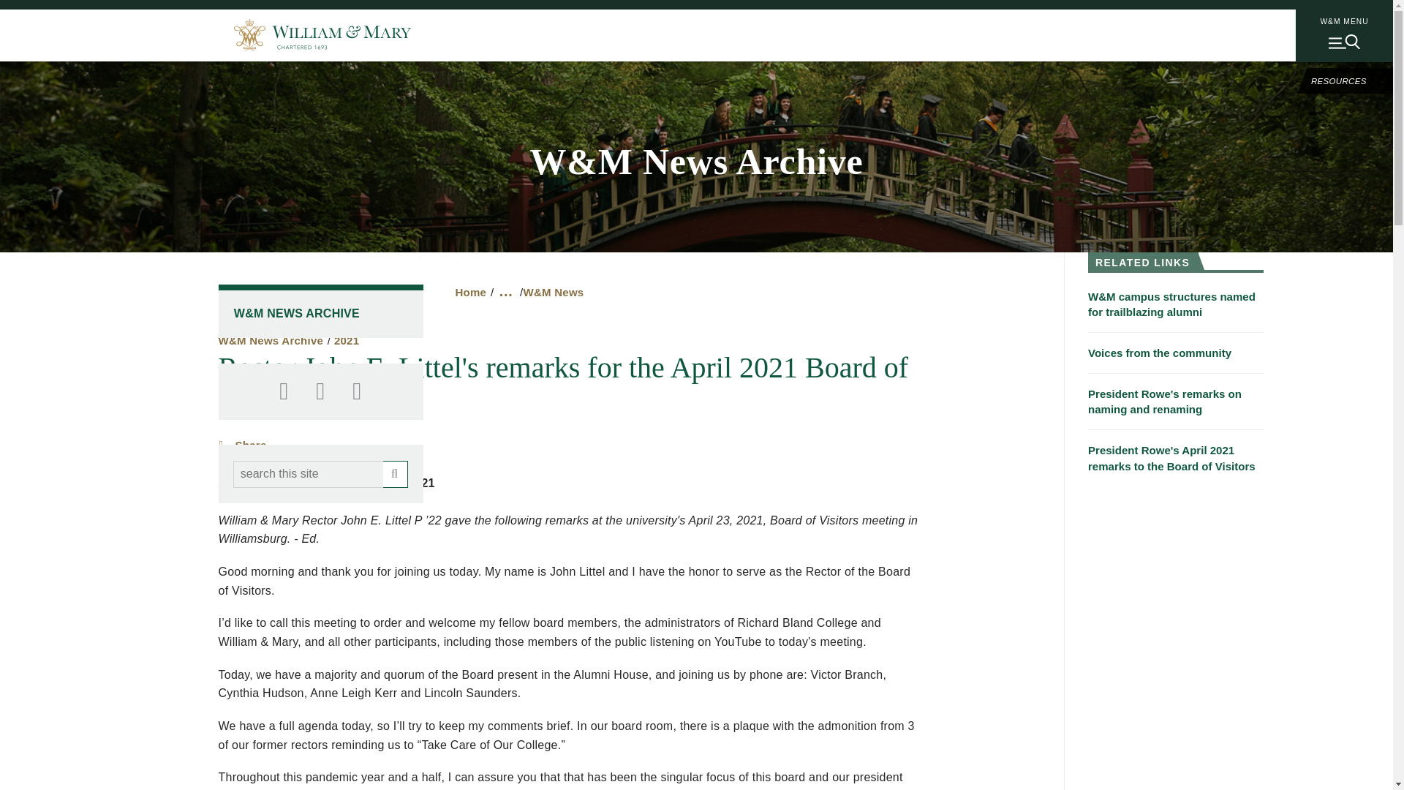 This screenshot has height=790, width=1404. What do you see at coordinates (396, 474) in the screenshot?
I see `Submit` at bounding box center [396, 474].